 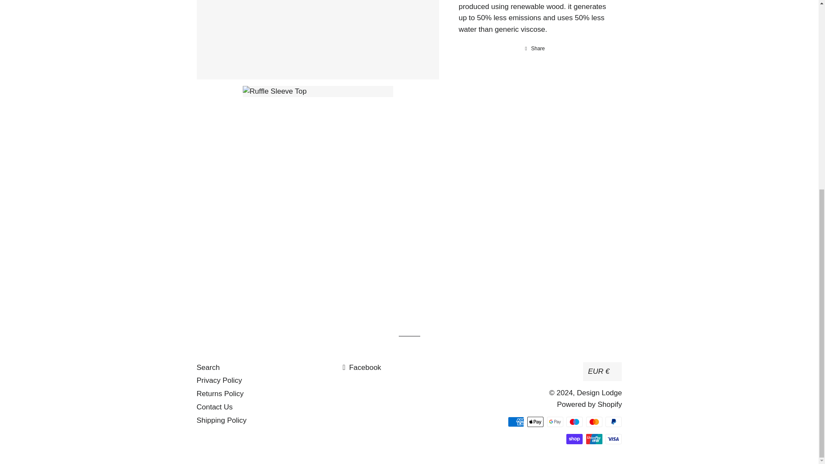 I want to click on Design Lodge  on Facebook, so click(x=362, y=367).